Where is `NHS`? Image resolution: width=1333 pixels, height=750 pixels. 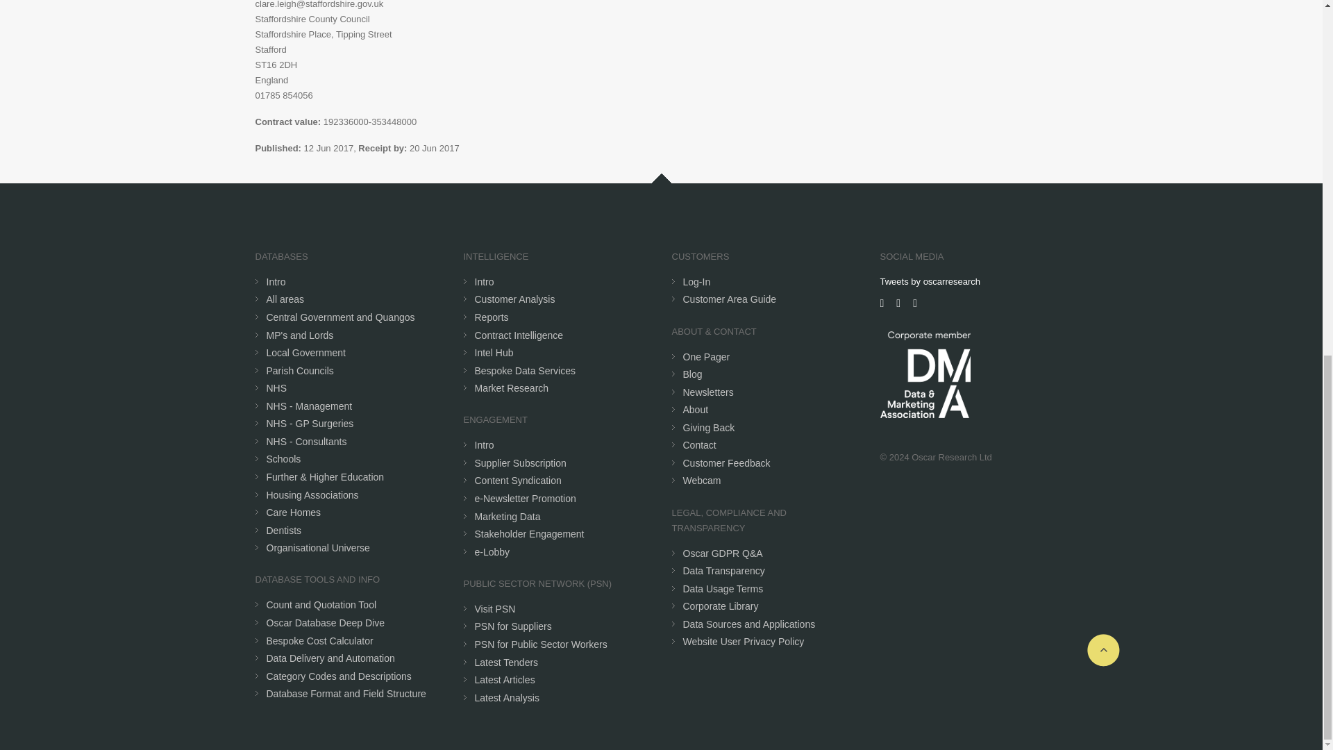
NHS is located at coordinates (277, 387).